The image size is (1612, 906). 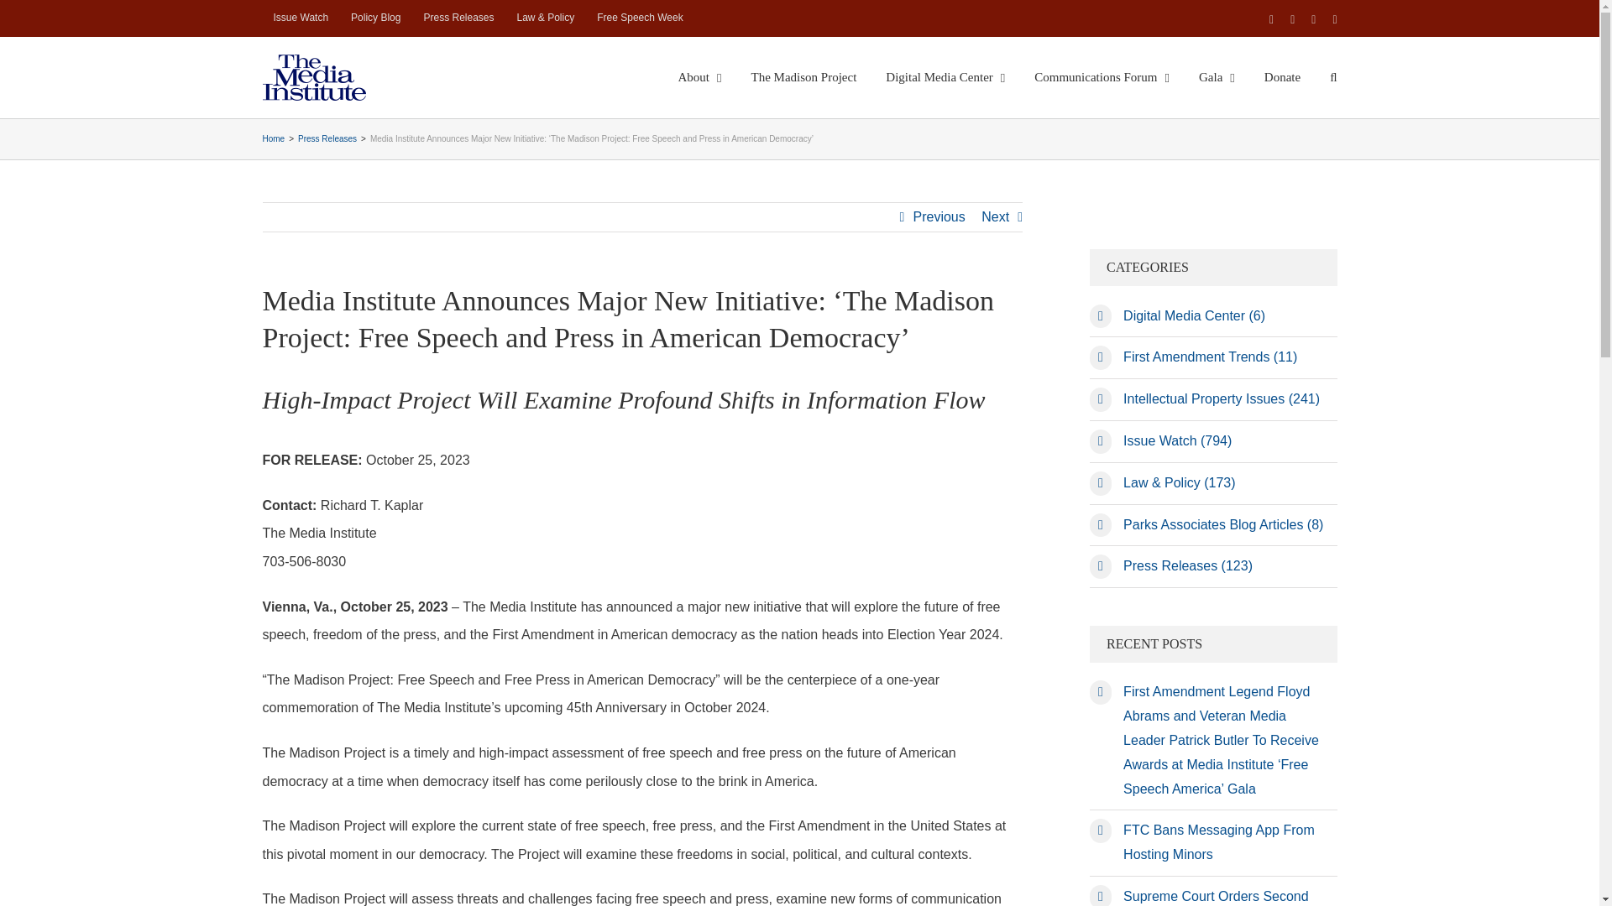 I want to click on Free Speech Week, so click(x=640, y=18).